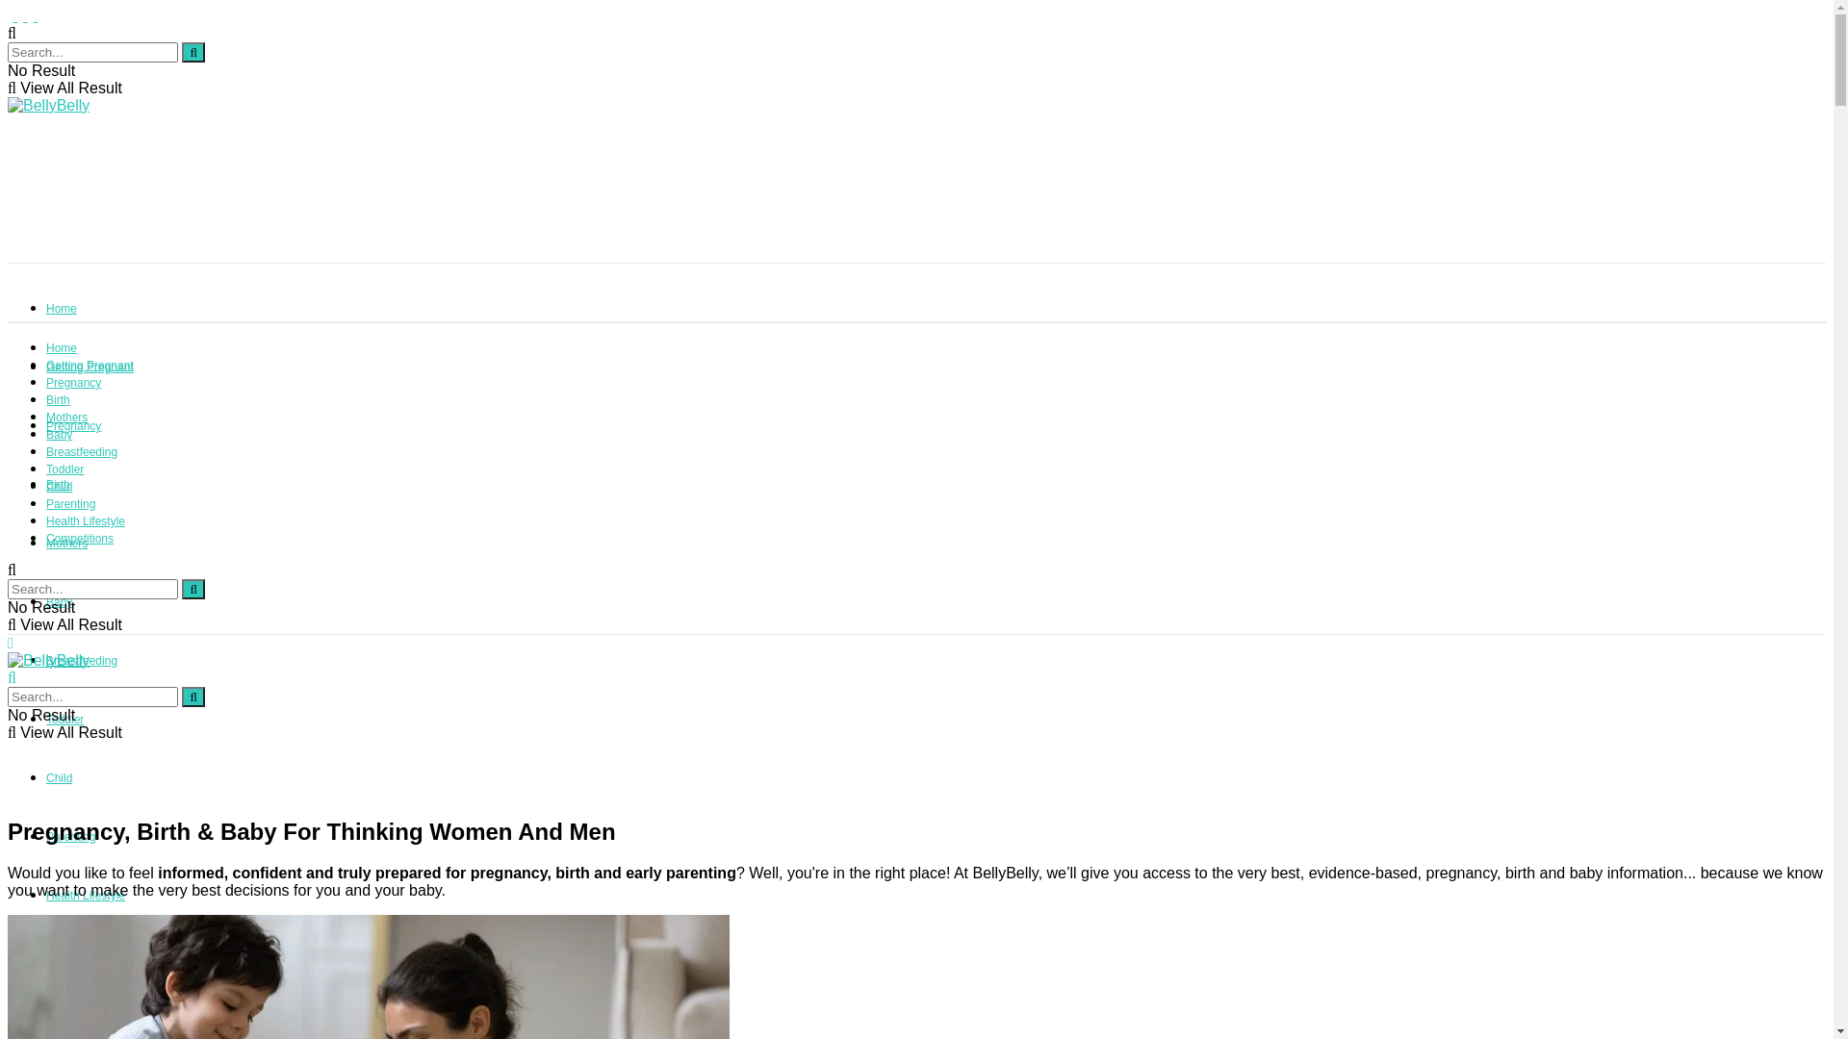 This screenshot has height=1039, width=1848. Describe the element at coordinates (80, 954) in the screenshot. I see `Competitions` at that location.